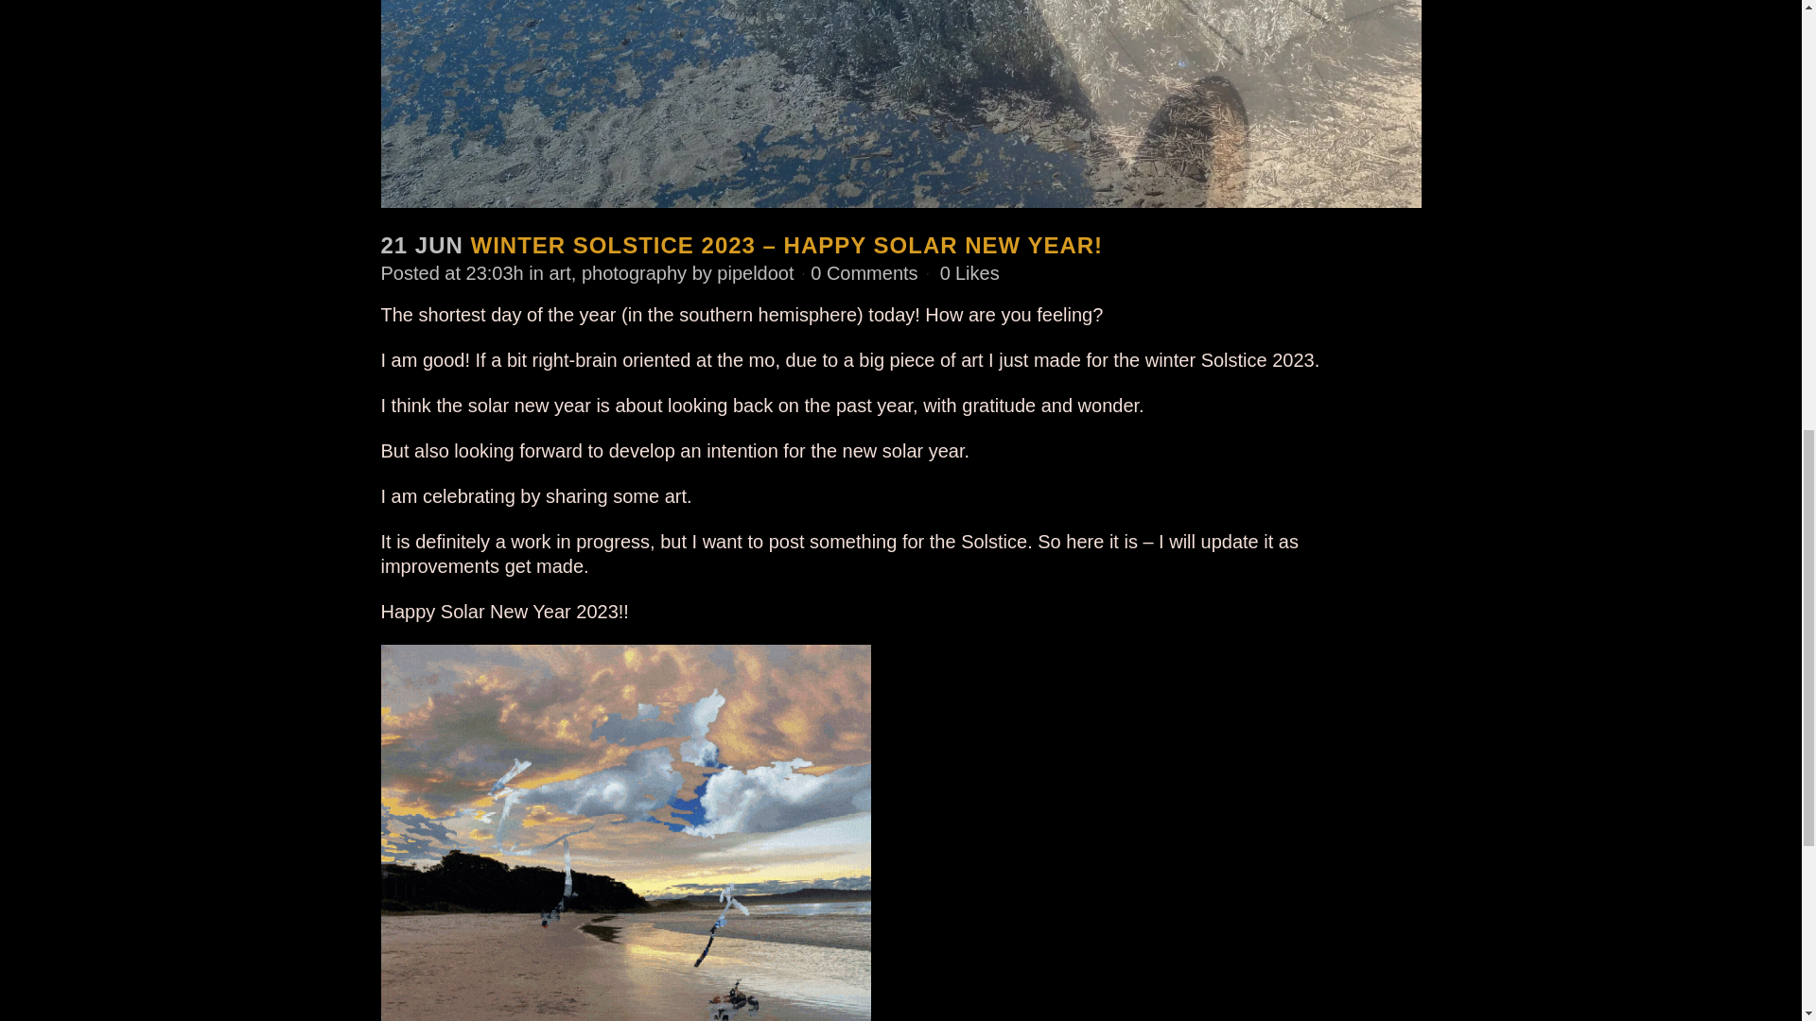 The height and width of the screenshot is (1021, 1816). What do you see at coordinates (634, 272) in the screenshot?
I see `photography` at bounding box center [634, 272].